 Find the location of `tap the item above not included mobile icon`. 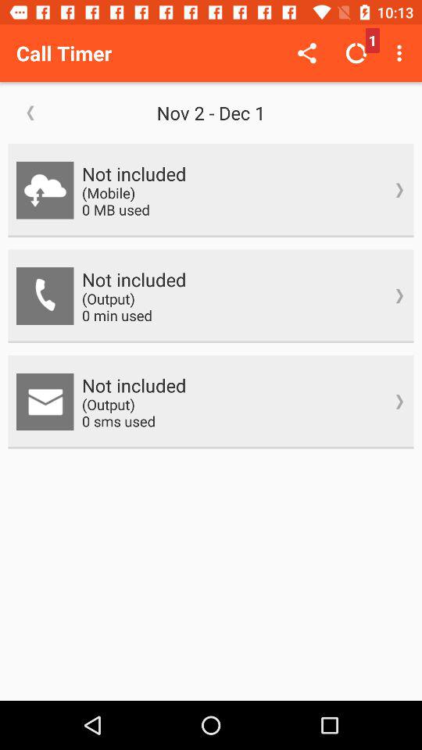

tap the item above not included mobile icon is located at coordinates (402, 53).